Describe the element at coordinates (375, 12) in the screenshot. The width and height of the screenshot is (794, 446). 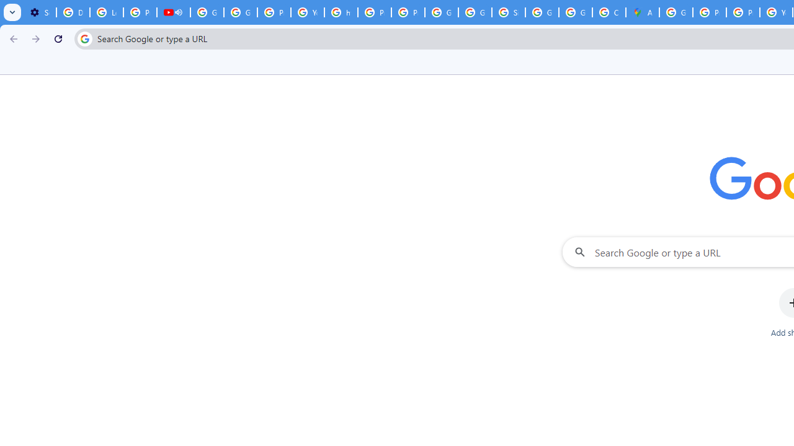
I see `Privacy Help Center - Policies Help` at that location.